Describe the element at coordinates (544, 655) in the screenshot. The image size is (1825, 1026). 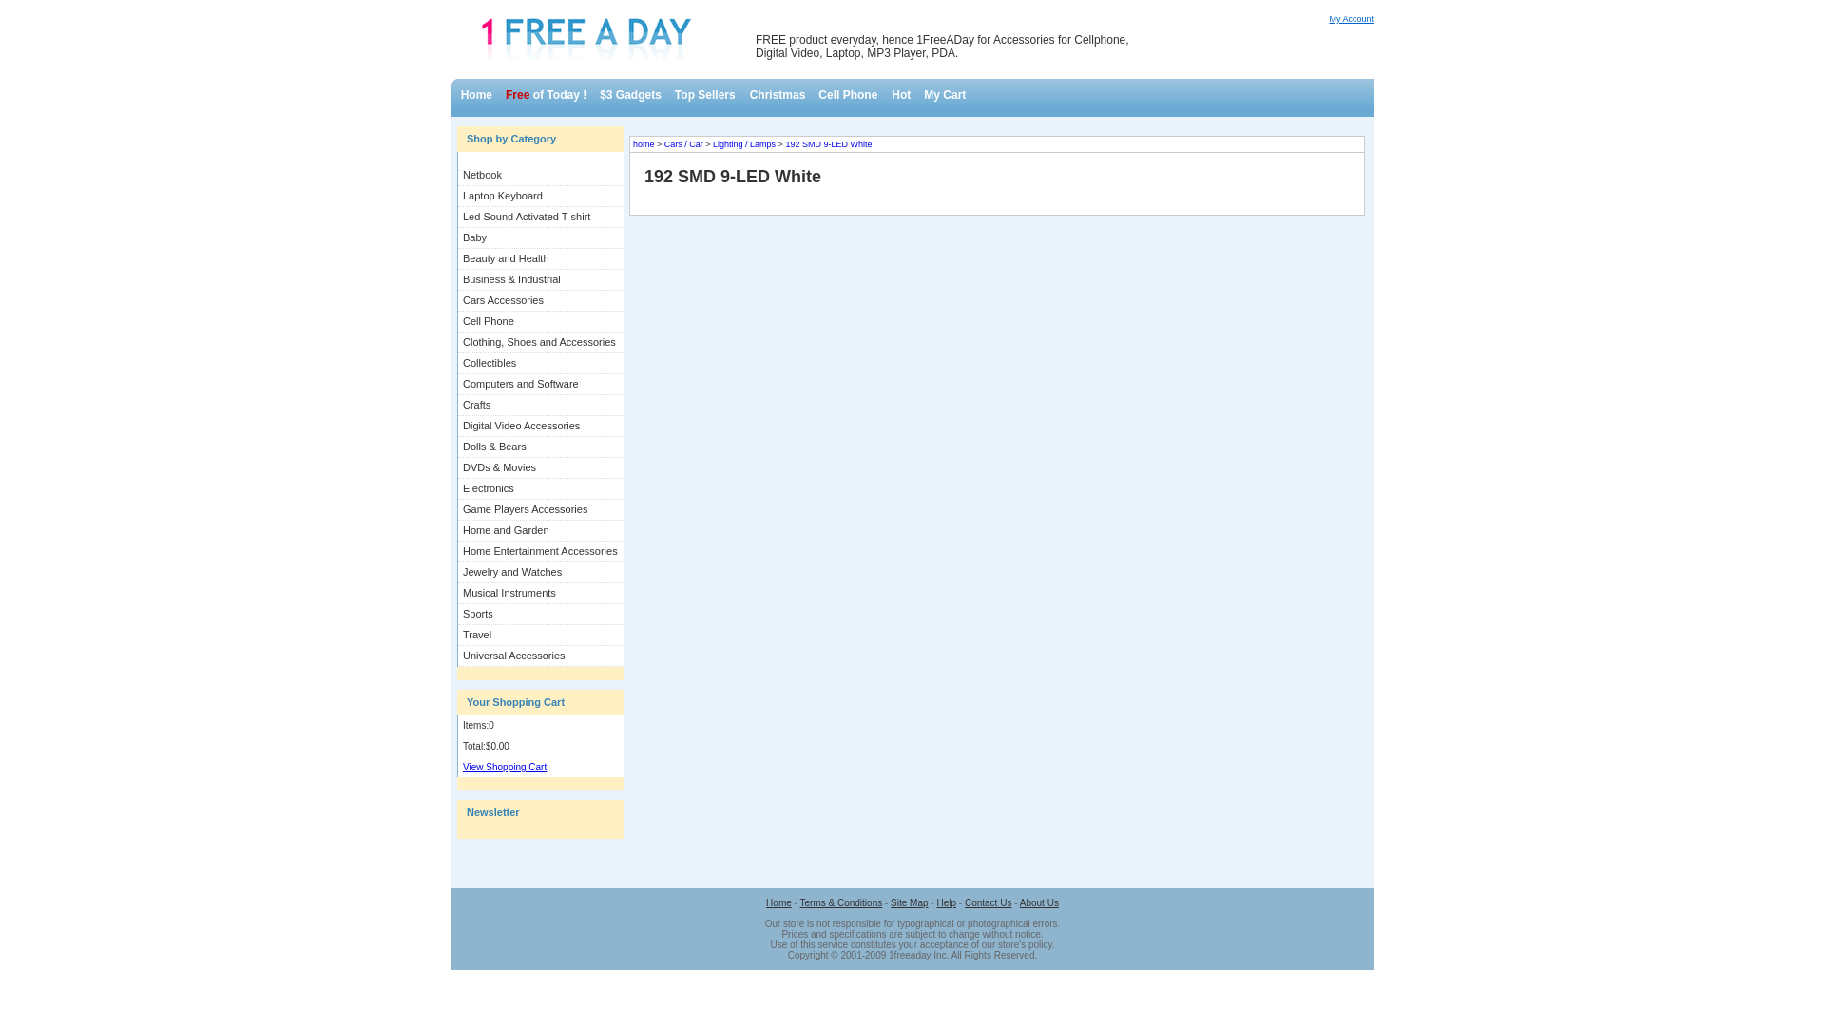
I see `Universal Accessories` at that location.